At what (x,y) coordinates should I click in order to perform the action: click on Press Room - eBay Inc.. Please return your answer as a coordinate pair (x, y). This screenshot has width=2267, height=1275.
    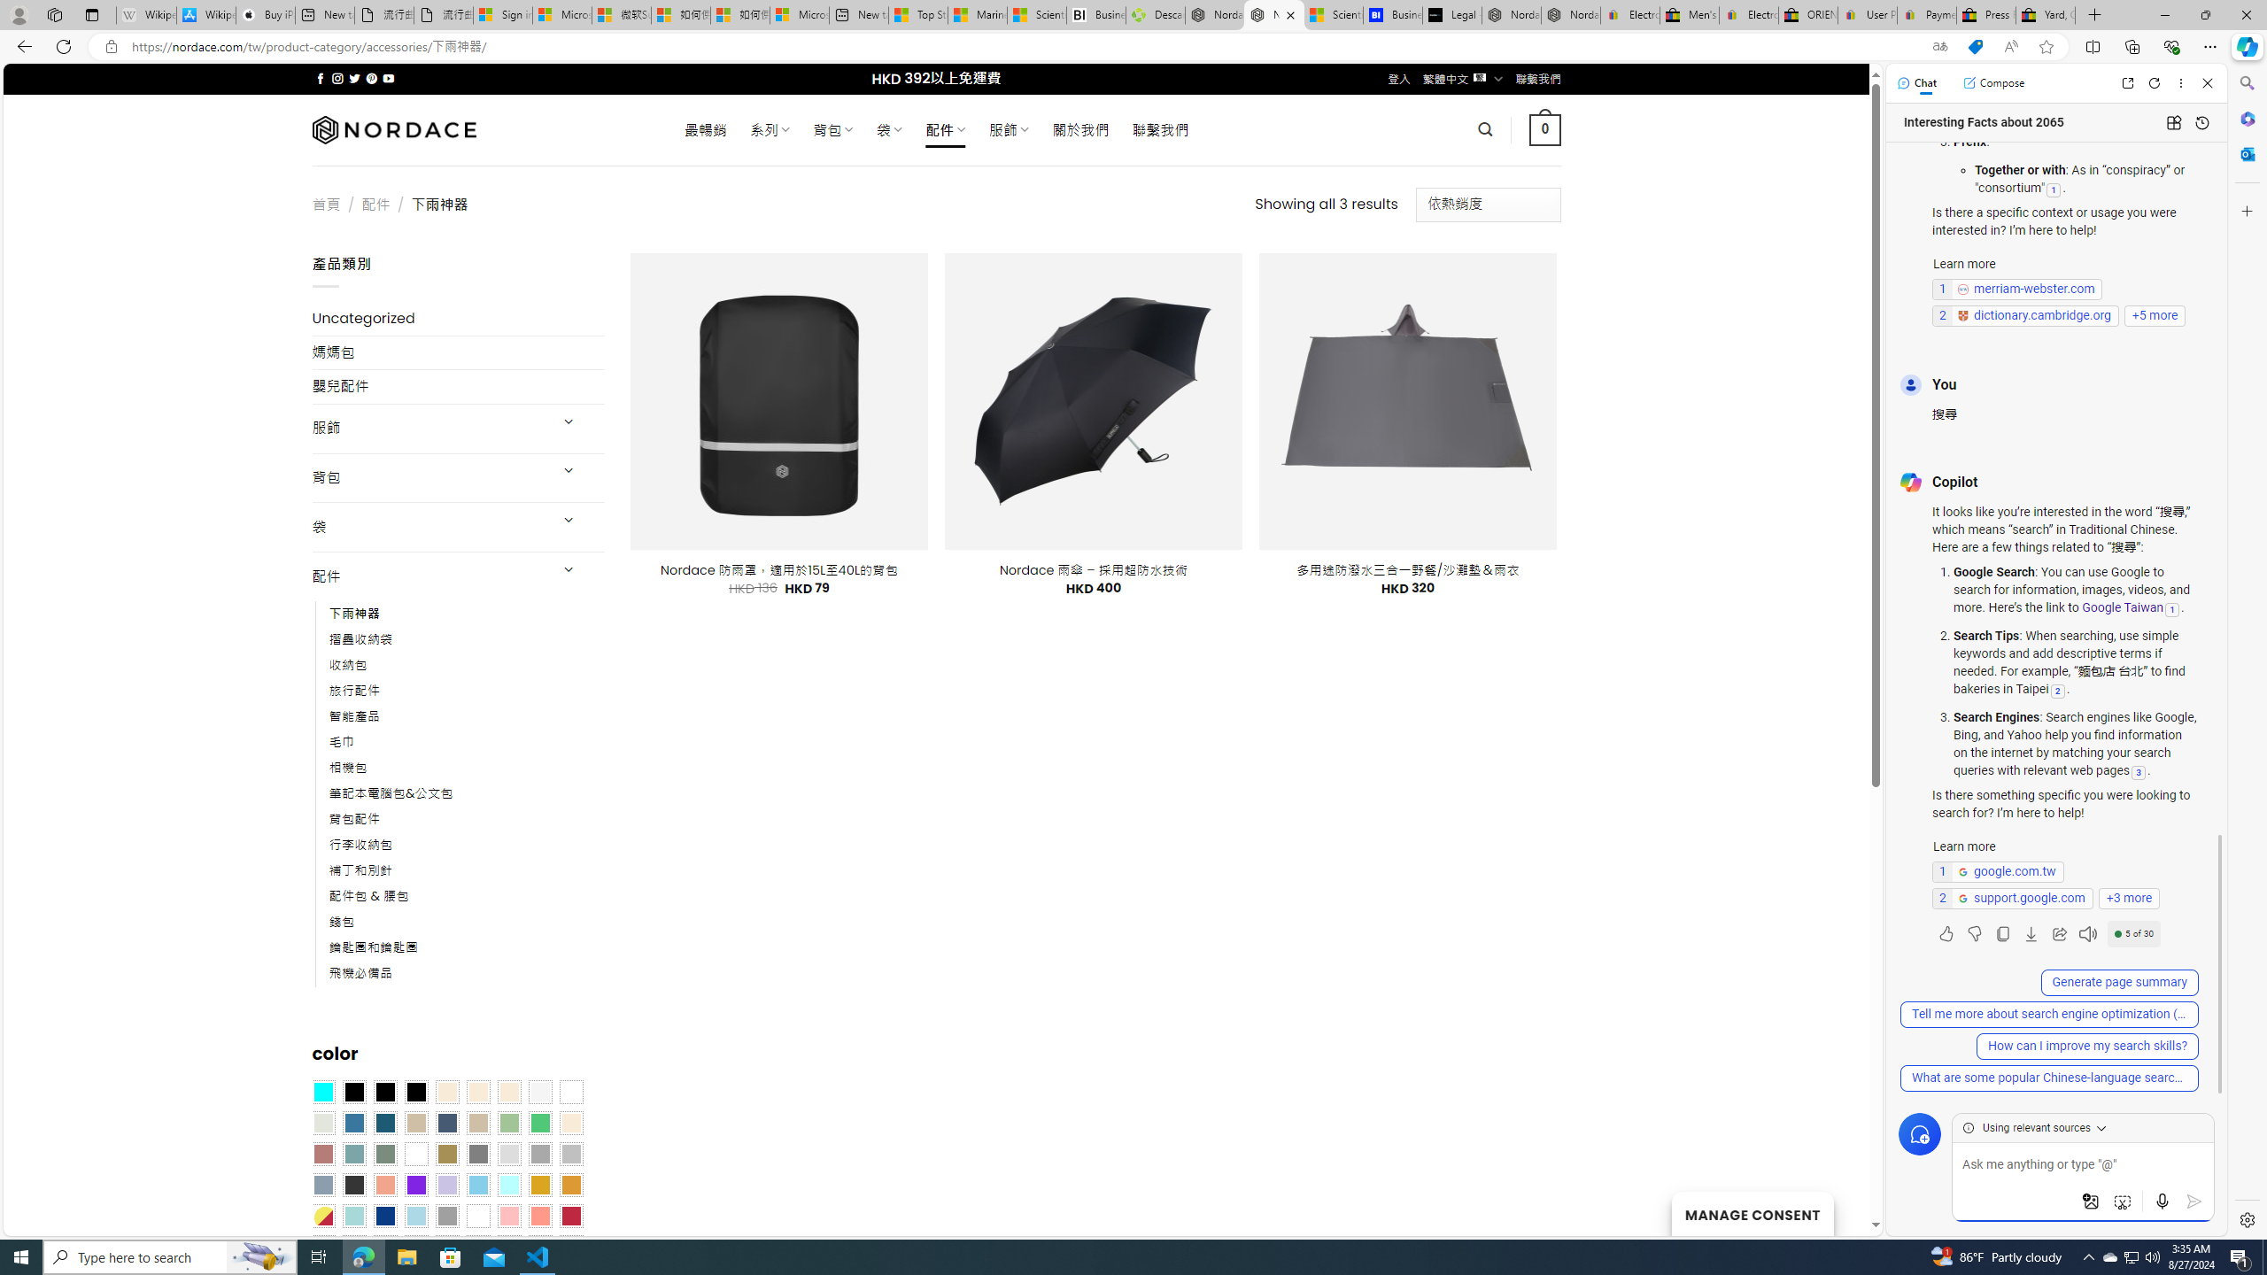
    Looking at the image, I should click on (1987, 15).